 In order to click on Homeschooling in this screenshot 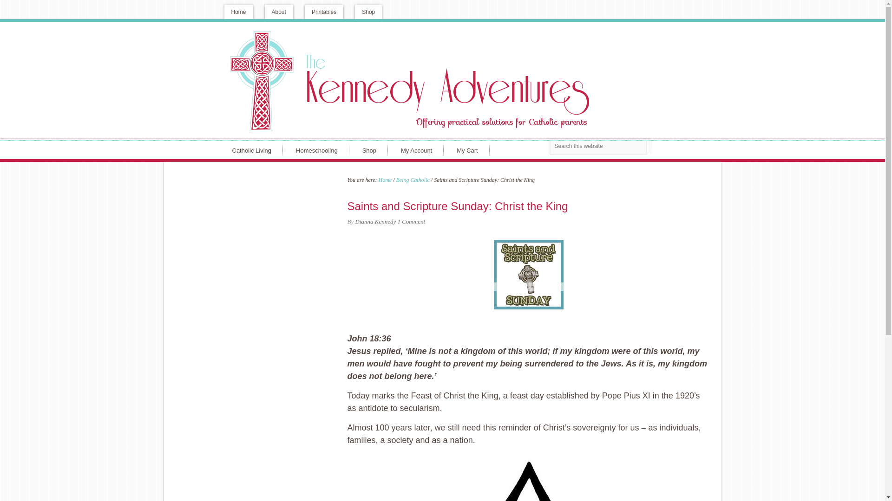, I will do `click(319, 150)`.